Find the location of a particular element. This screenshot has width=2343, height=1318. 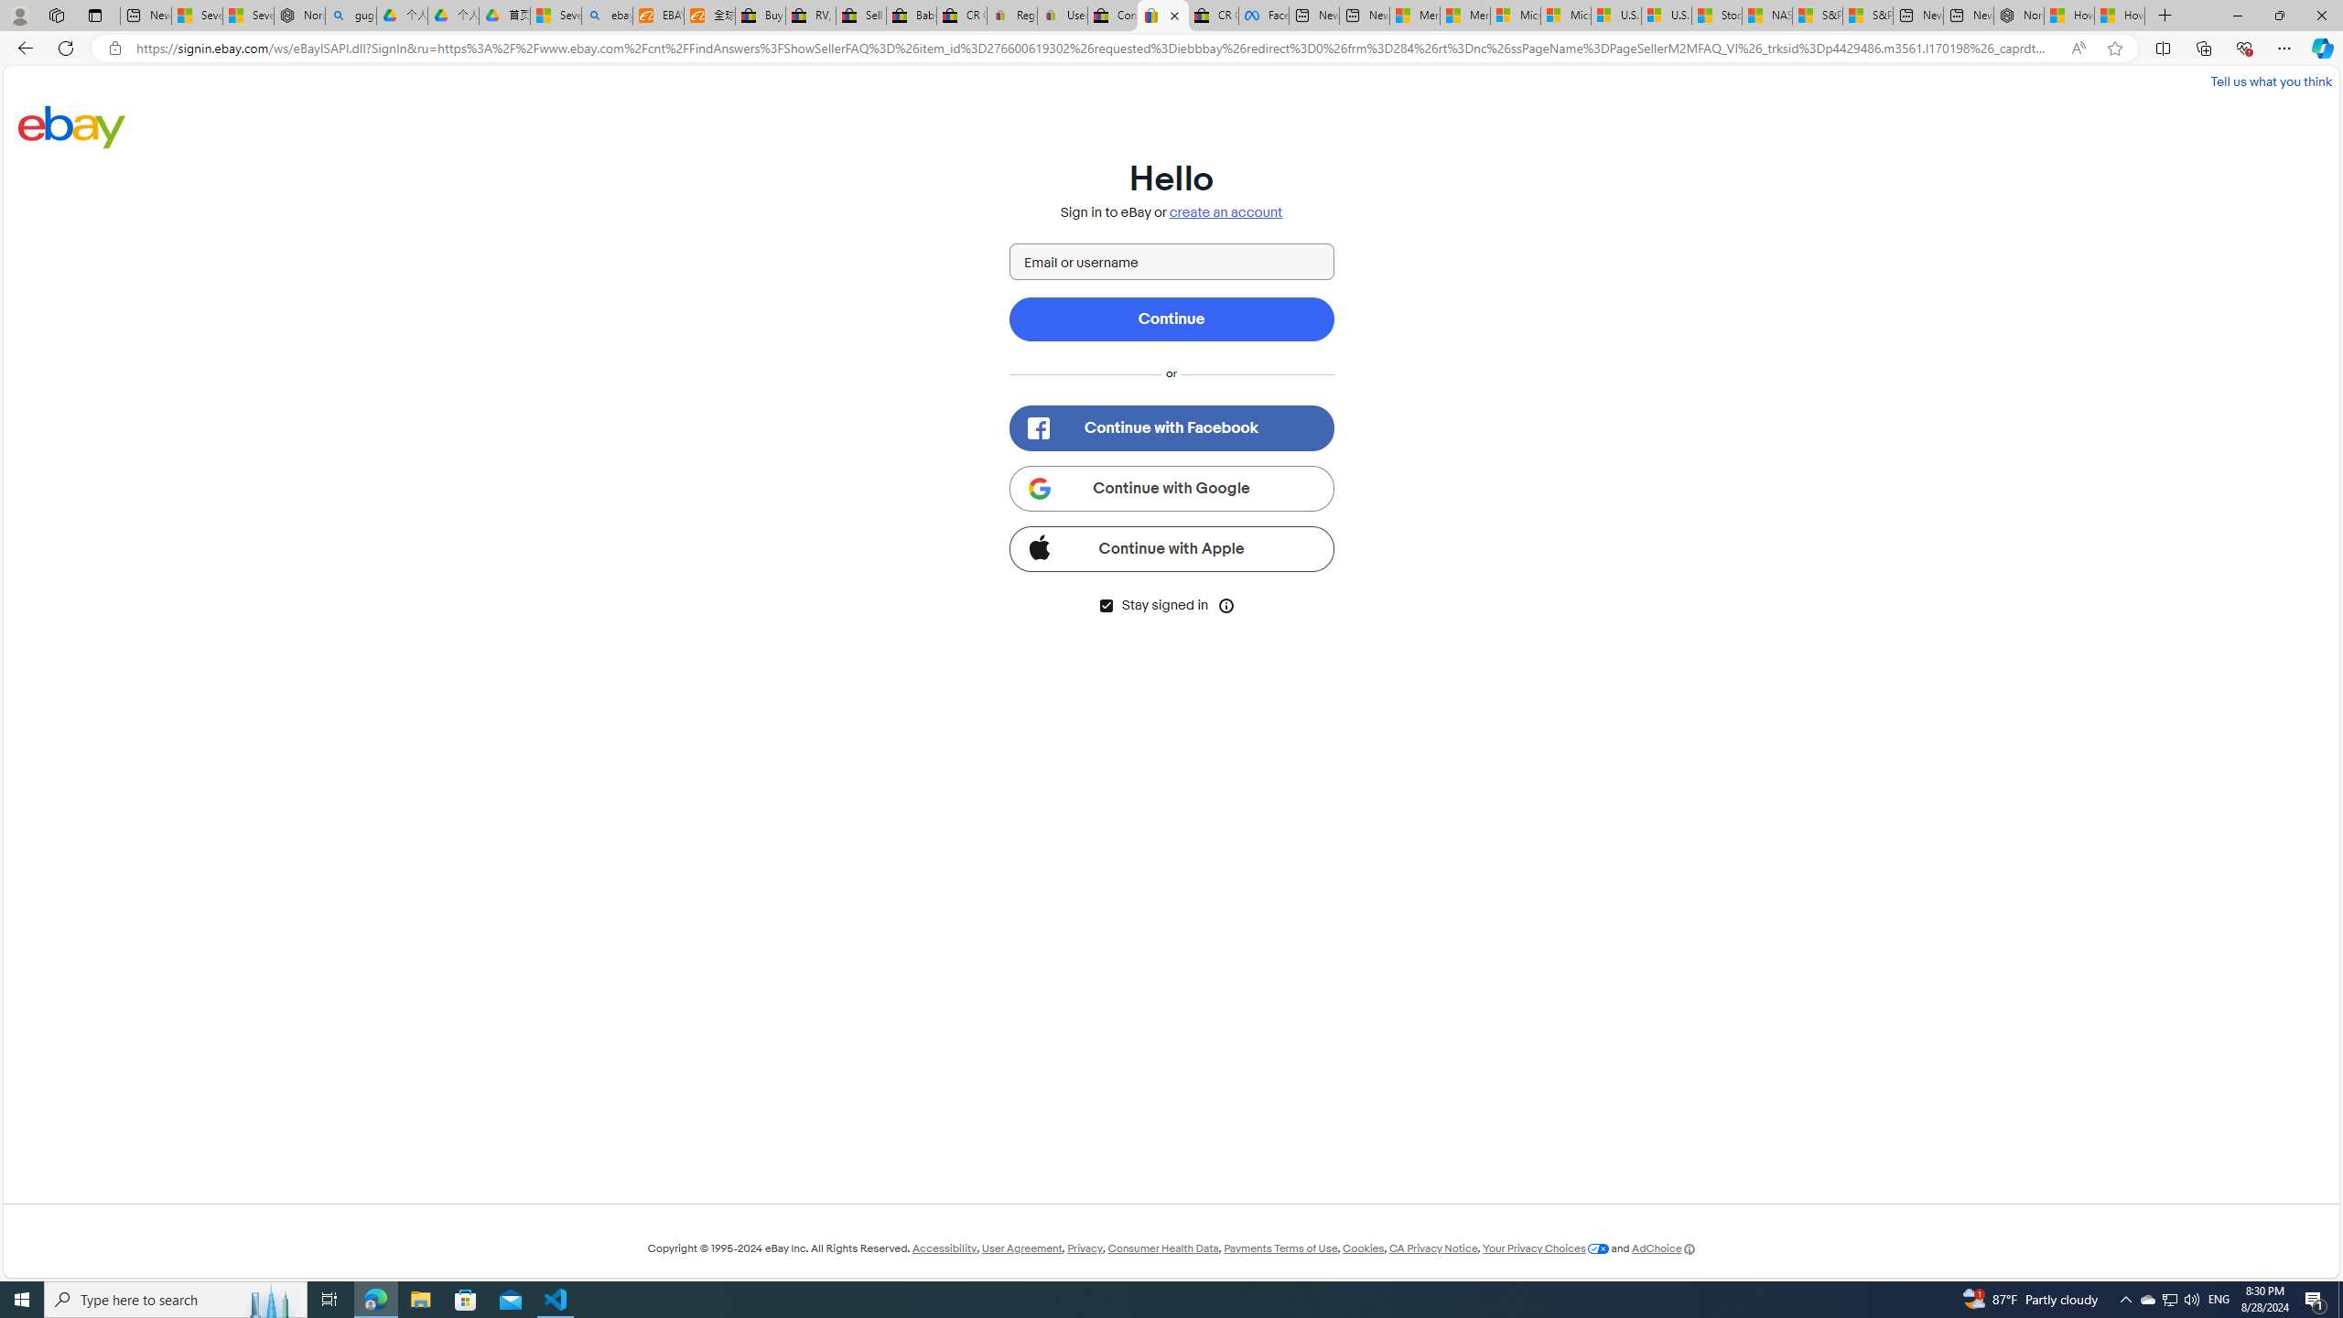

Email or username is located at coordinates (1171, 262).